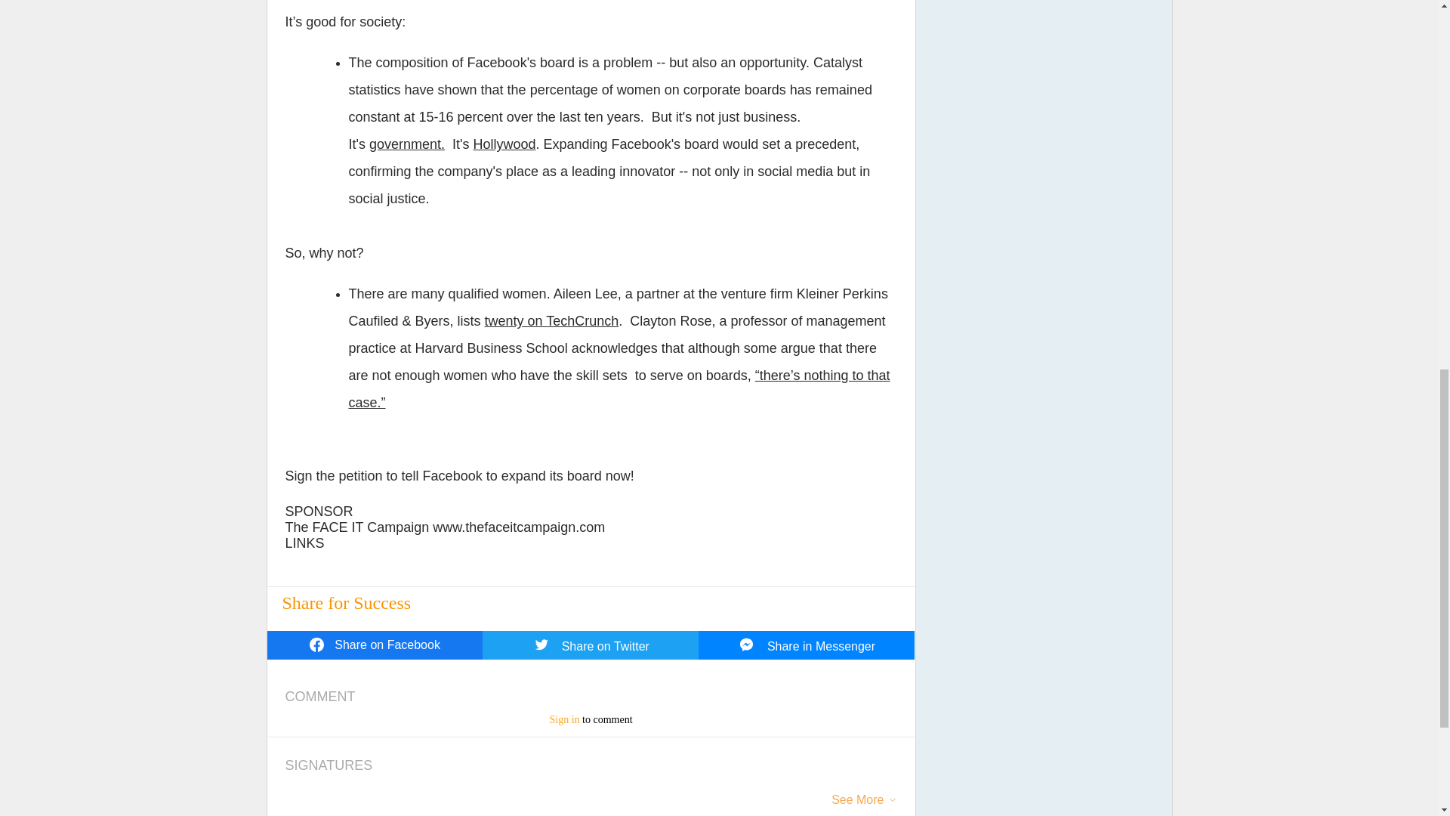 The width and height of the screenshot is (1450, 816). I want to click on Share in Messenger, so click(807, 644).